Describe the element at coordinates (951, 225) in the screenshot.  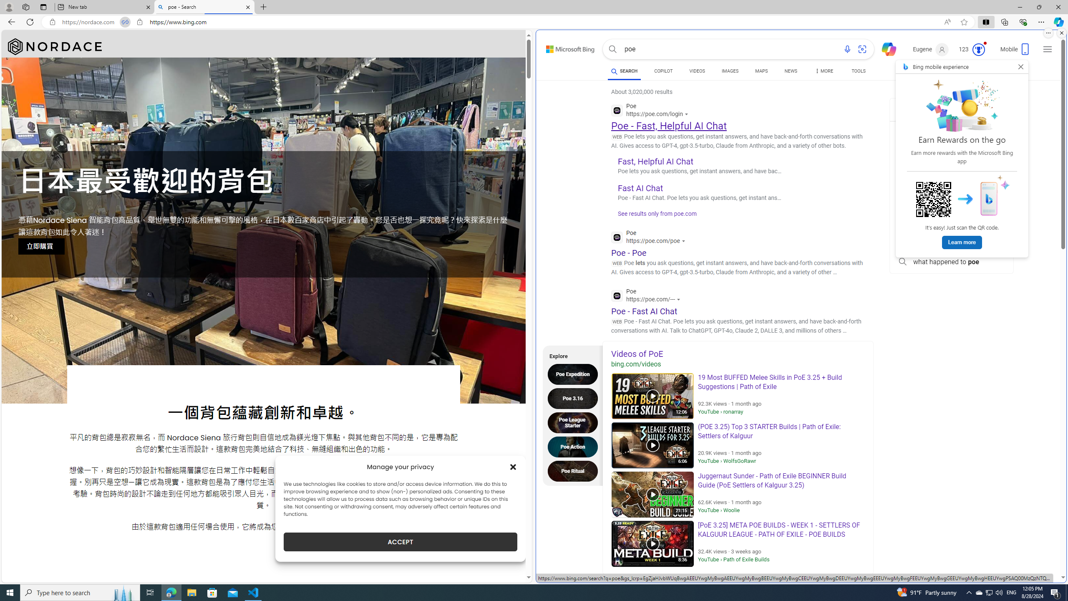
I see `poe.com login` at that location.